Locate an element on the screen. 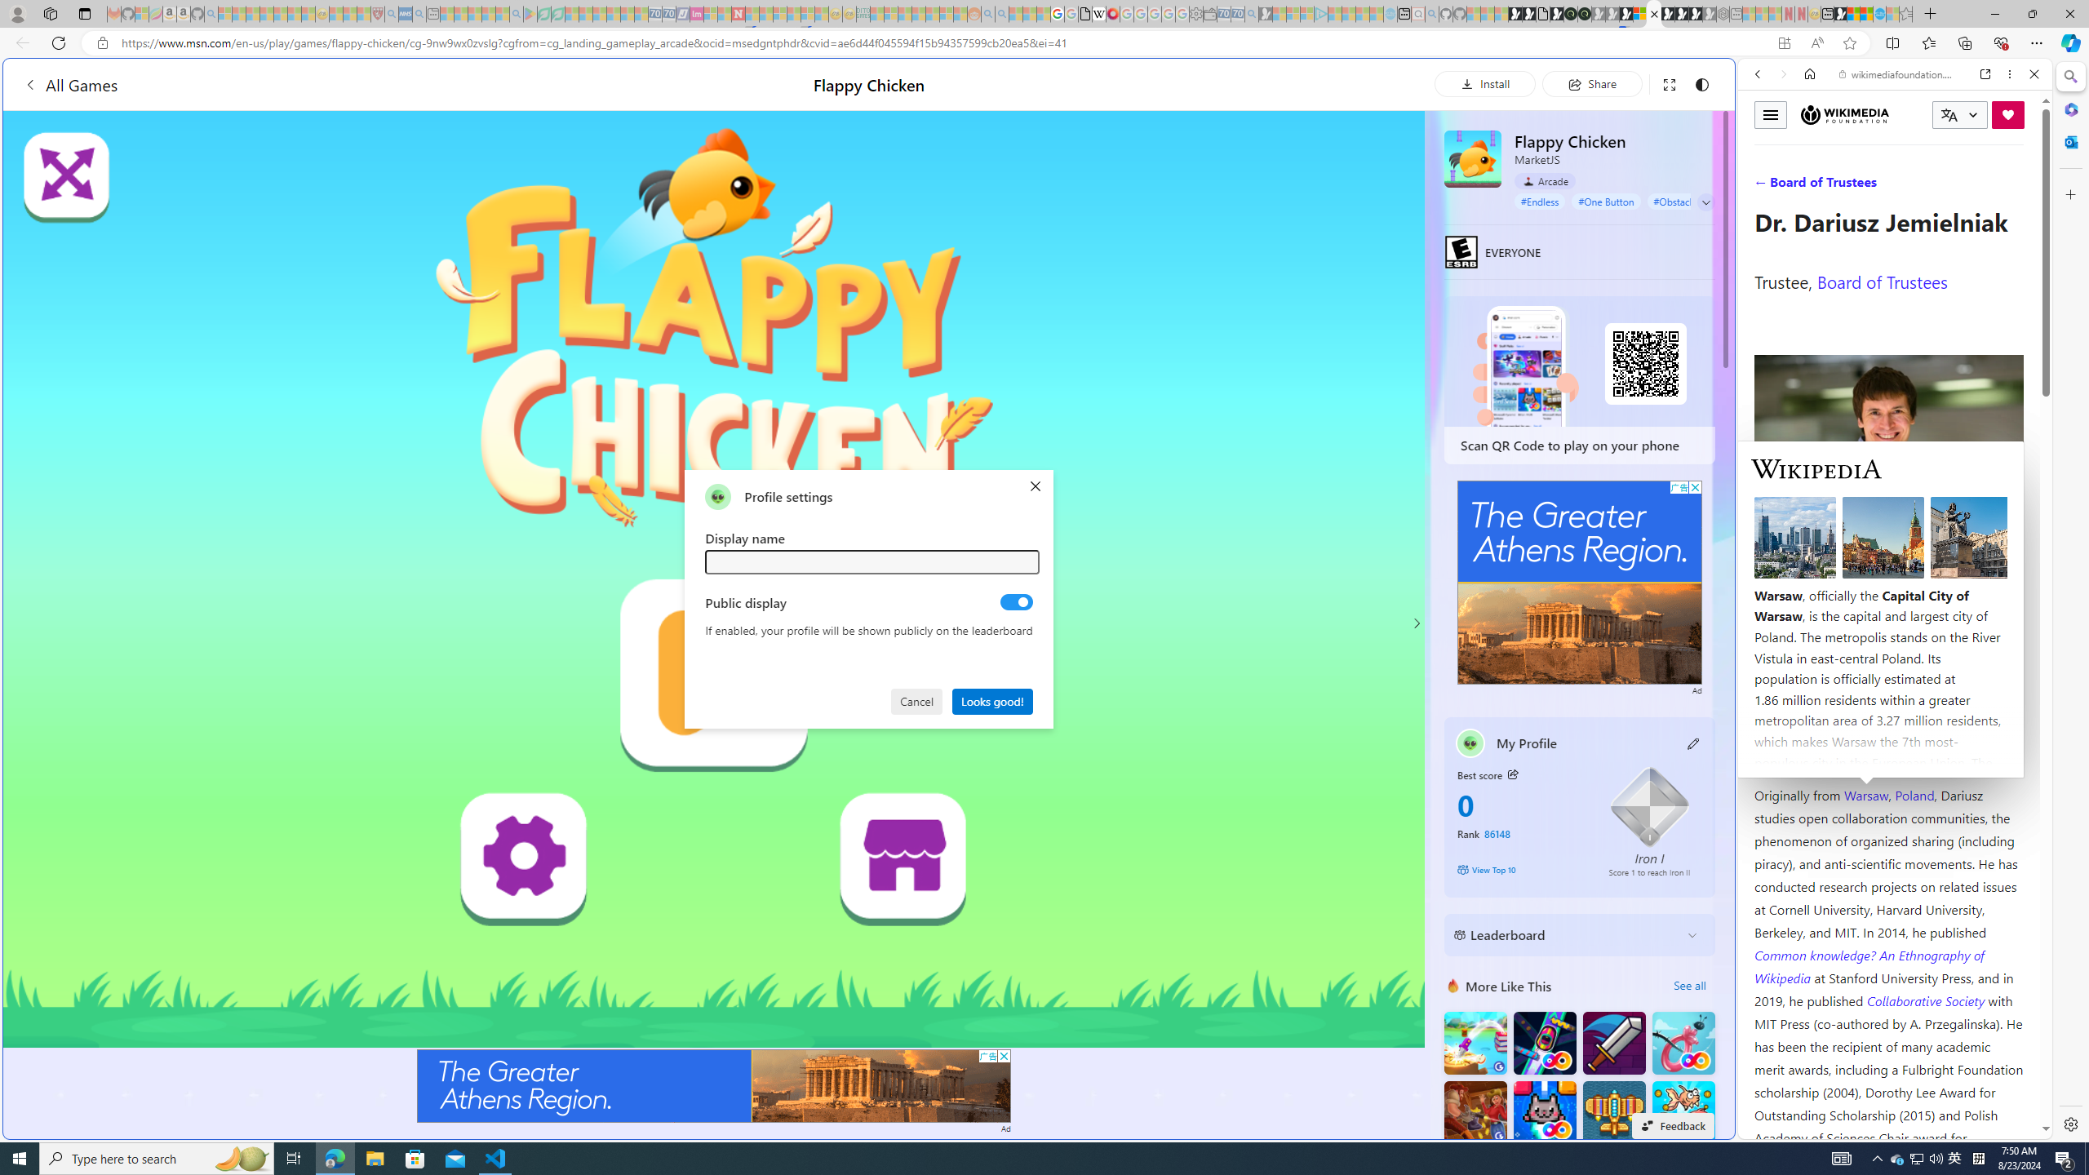 The image size is (2089, 1175). google_privacy_policy_zh-CN.pdf is located at coordinates (1085, 14).